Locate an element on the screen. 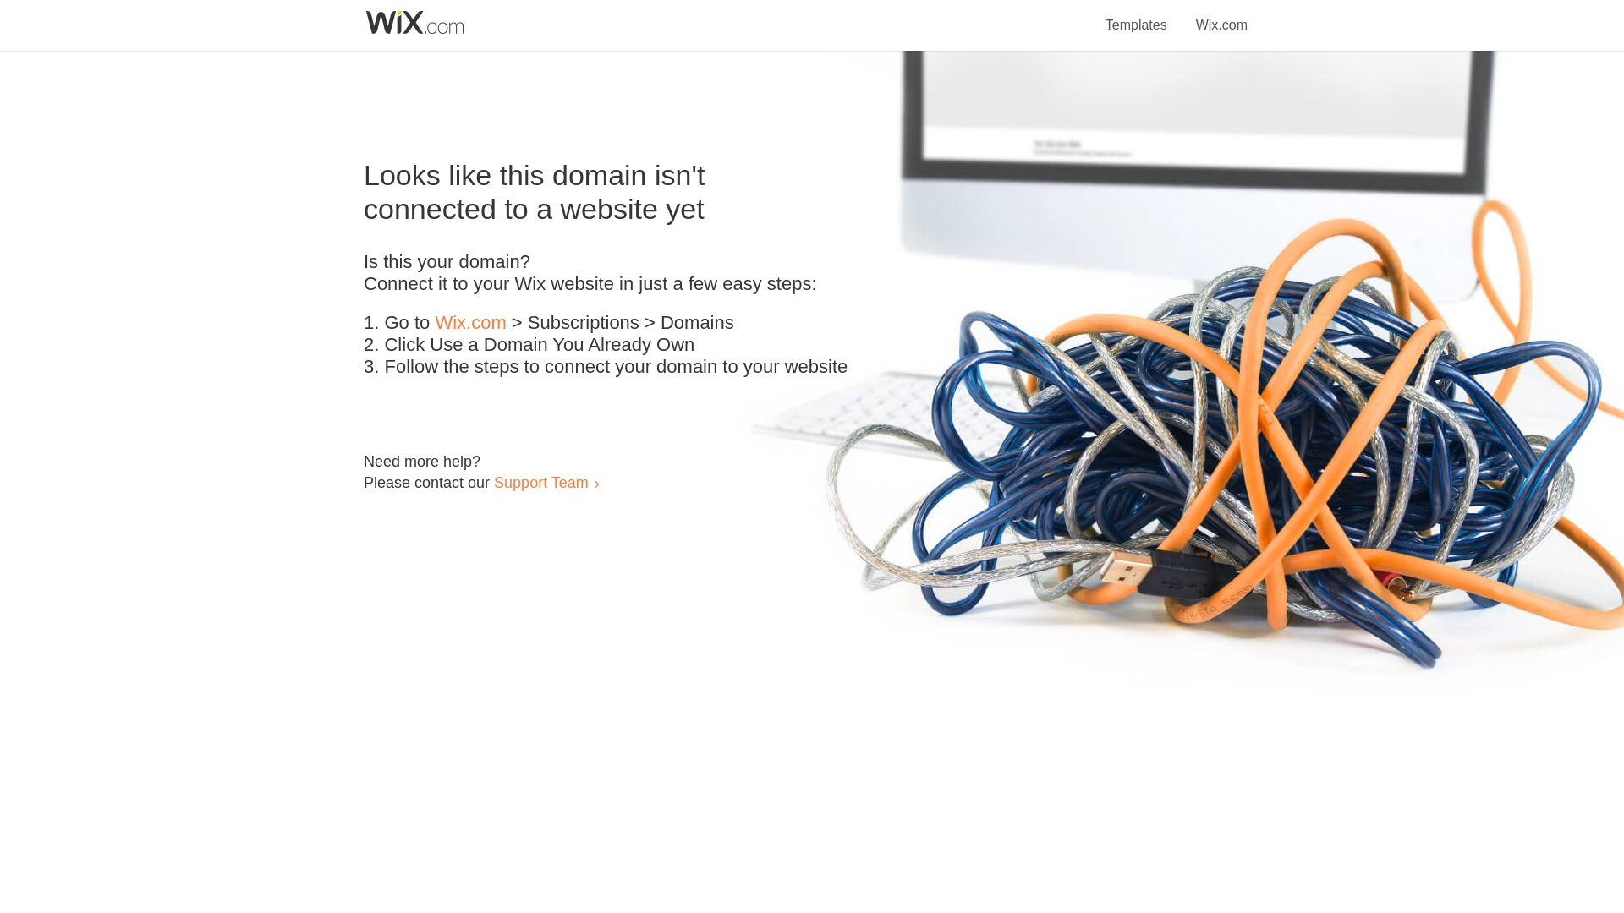 The width and height of the screenshot is (1624, 913). Support Team is located at coordinates (540, 482).